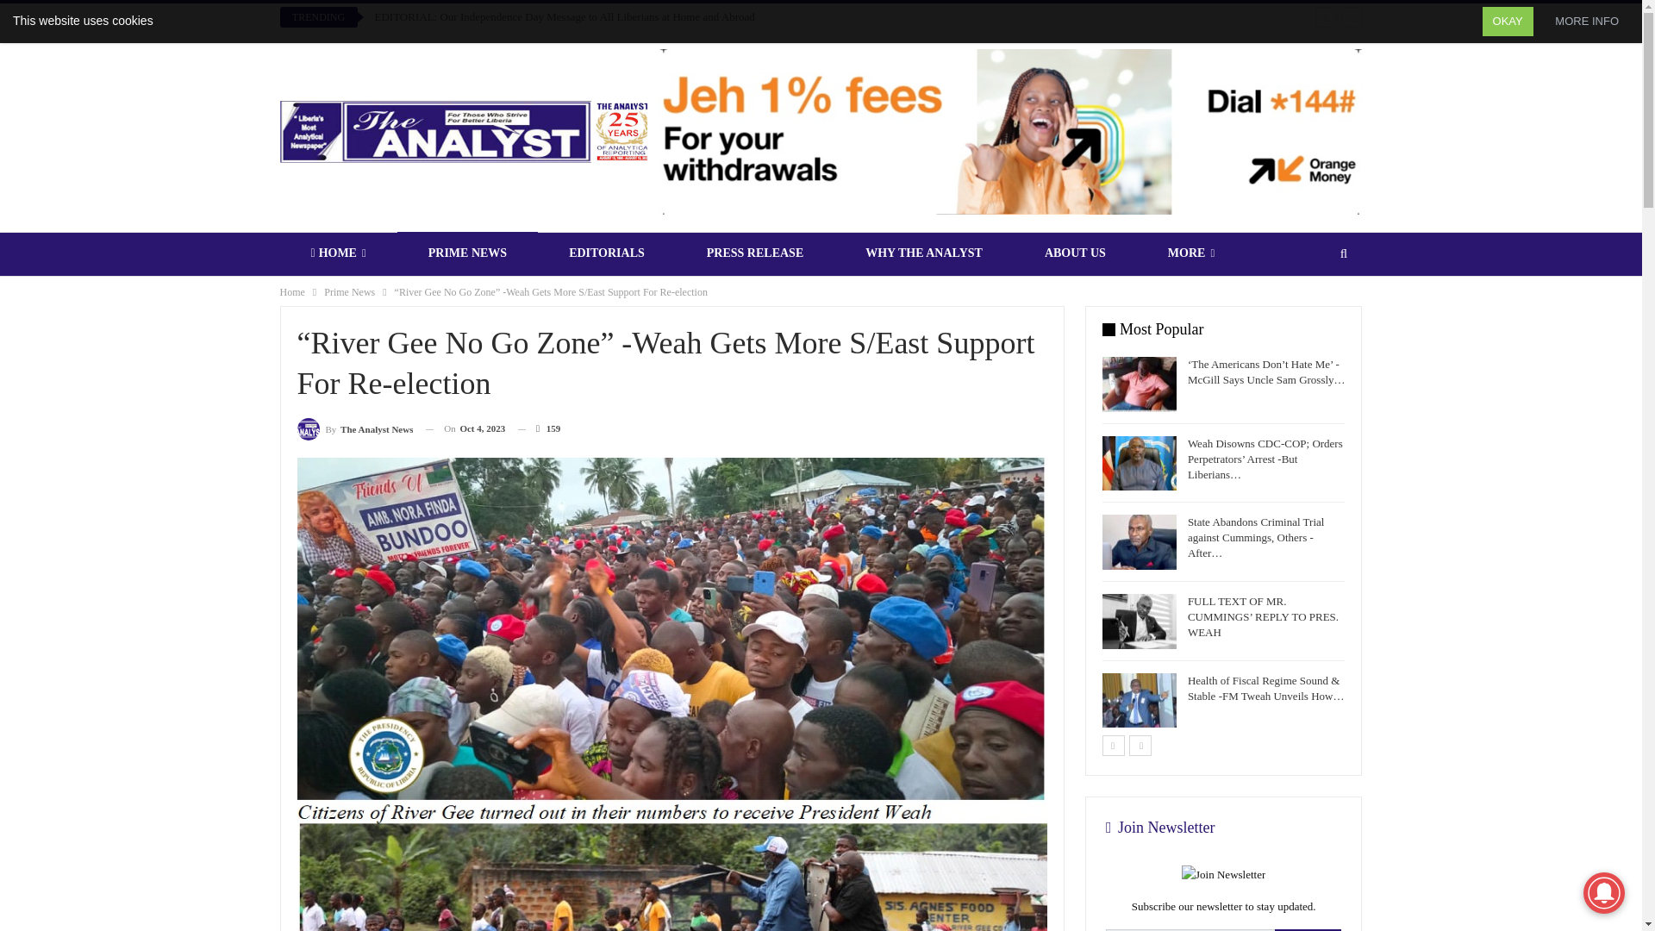 This screenshot has height=931, width=1655. Describe the element at coordinates (607, 253) in the screenshot. I see `EDITORIALS` at that location.